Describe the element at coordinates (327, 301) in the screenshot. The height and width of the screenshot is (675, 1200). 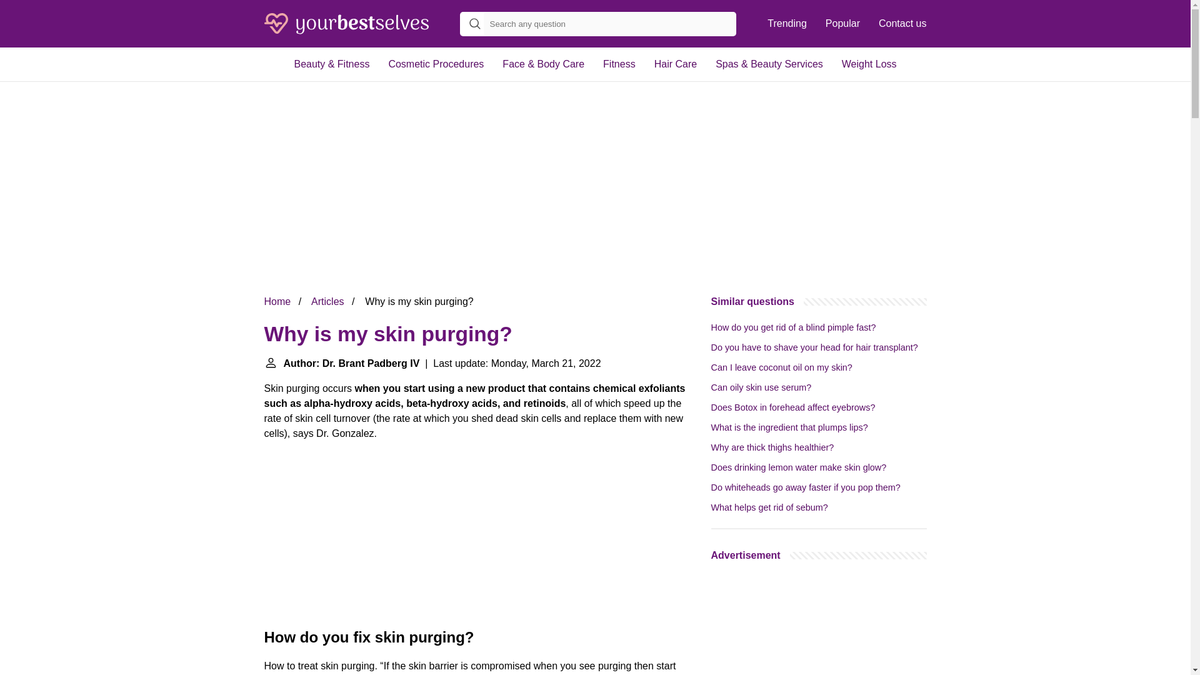
I see `Articles` at that location.